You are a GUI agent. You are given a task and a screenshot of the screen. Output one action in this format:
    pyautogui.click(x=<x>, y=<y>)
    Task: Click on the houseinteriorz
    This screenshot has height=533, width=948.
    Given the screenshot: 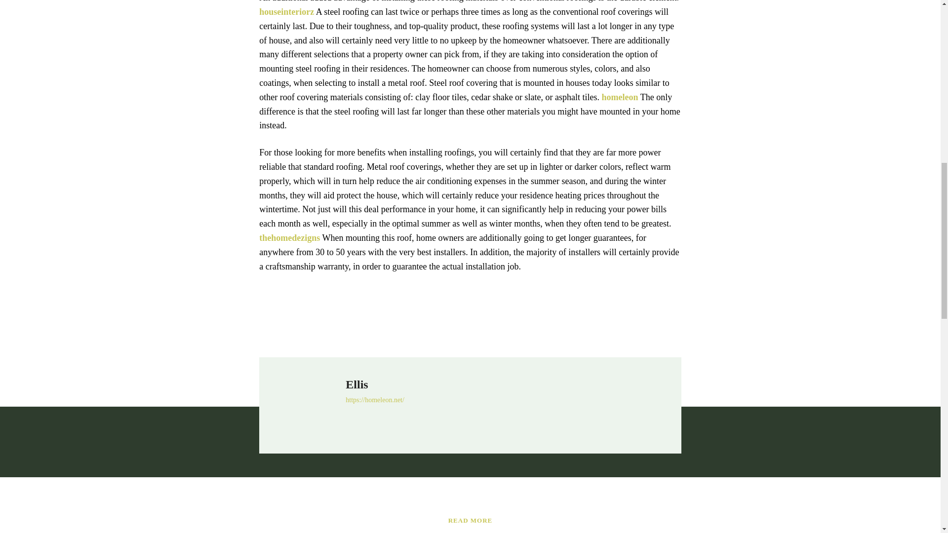 What is the action you would take?
    pyautogui.click(x=286, y=12)
    